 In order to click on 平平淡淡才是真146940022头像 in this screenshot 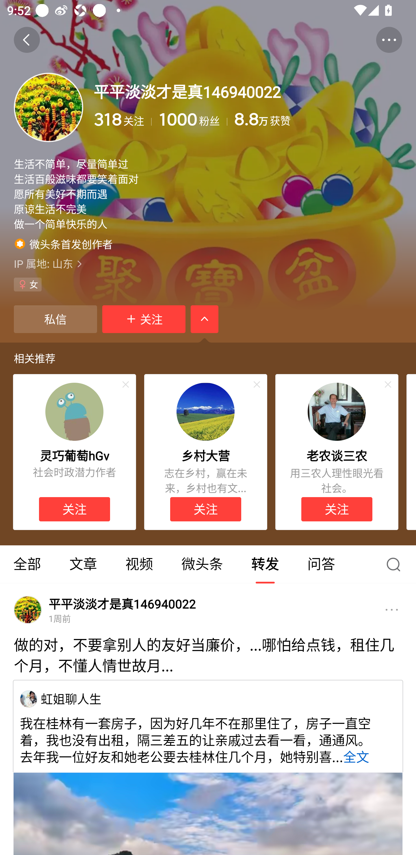, I will do `click(28, 609)`.